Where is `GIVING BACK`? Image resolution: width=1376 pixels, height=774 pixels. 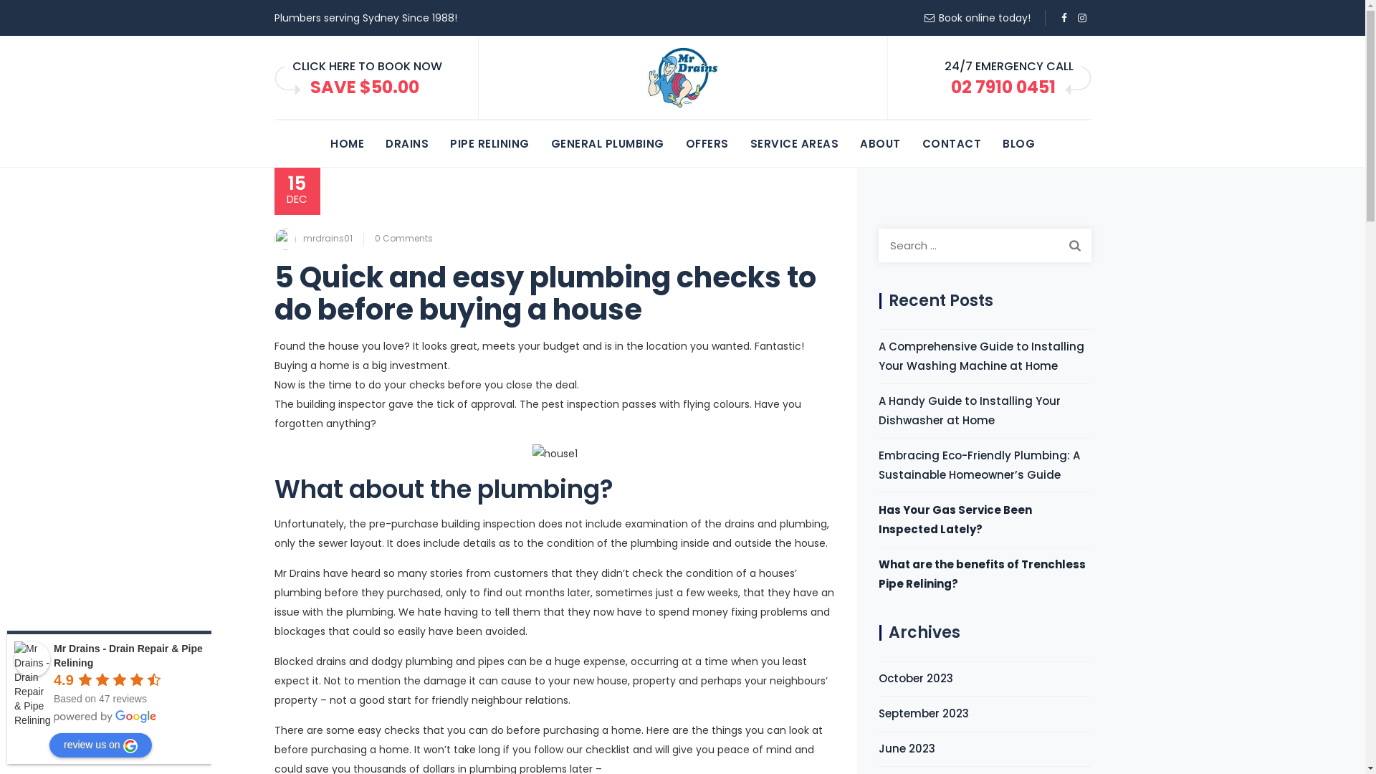 GIVING BACK is located at coordinates (682, 189).